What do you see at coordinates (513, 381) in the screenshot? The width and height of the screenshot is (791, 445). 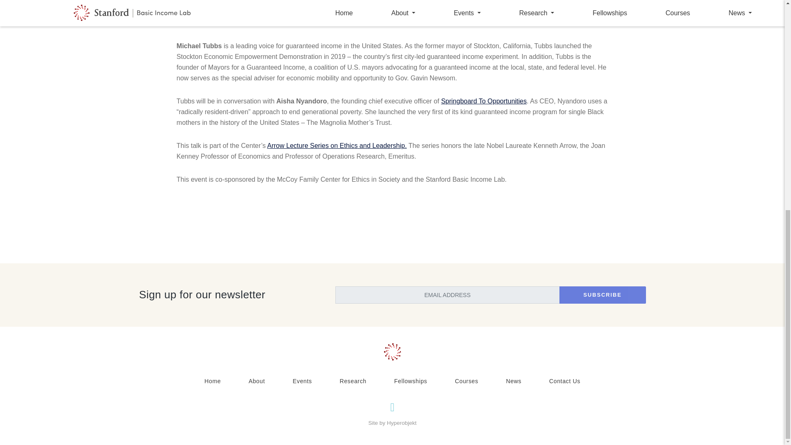 I see `News` at bounding box center [513, 381].